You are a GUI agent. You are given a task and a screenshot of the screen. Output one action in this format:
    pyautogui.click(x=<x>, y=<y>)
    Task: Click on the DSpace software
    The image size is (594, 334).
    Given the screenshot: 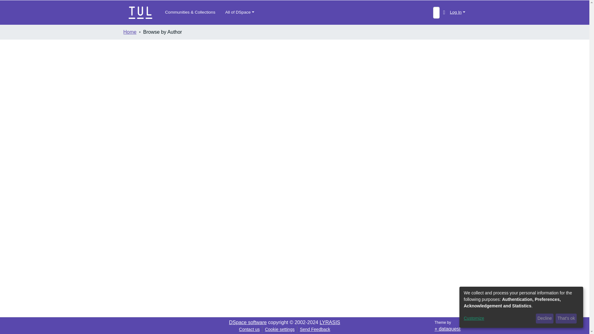 What is the action you would take?
    pyautogui.click(x=247, y=322)
    